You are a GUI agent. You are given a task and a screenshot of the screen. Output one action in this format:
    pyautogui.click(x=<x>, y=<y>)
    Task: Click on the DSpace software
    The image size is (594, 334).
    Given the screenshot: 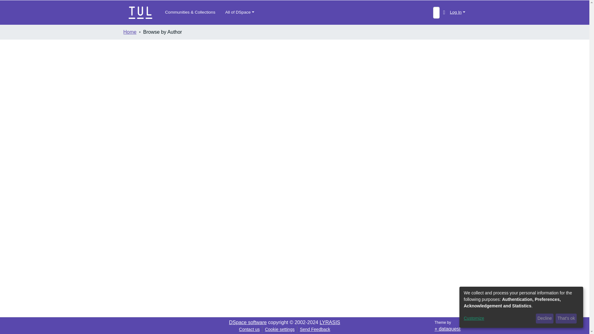 What is the action you would take?
    pyautogui.click(x=247, y=322)
    